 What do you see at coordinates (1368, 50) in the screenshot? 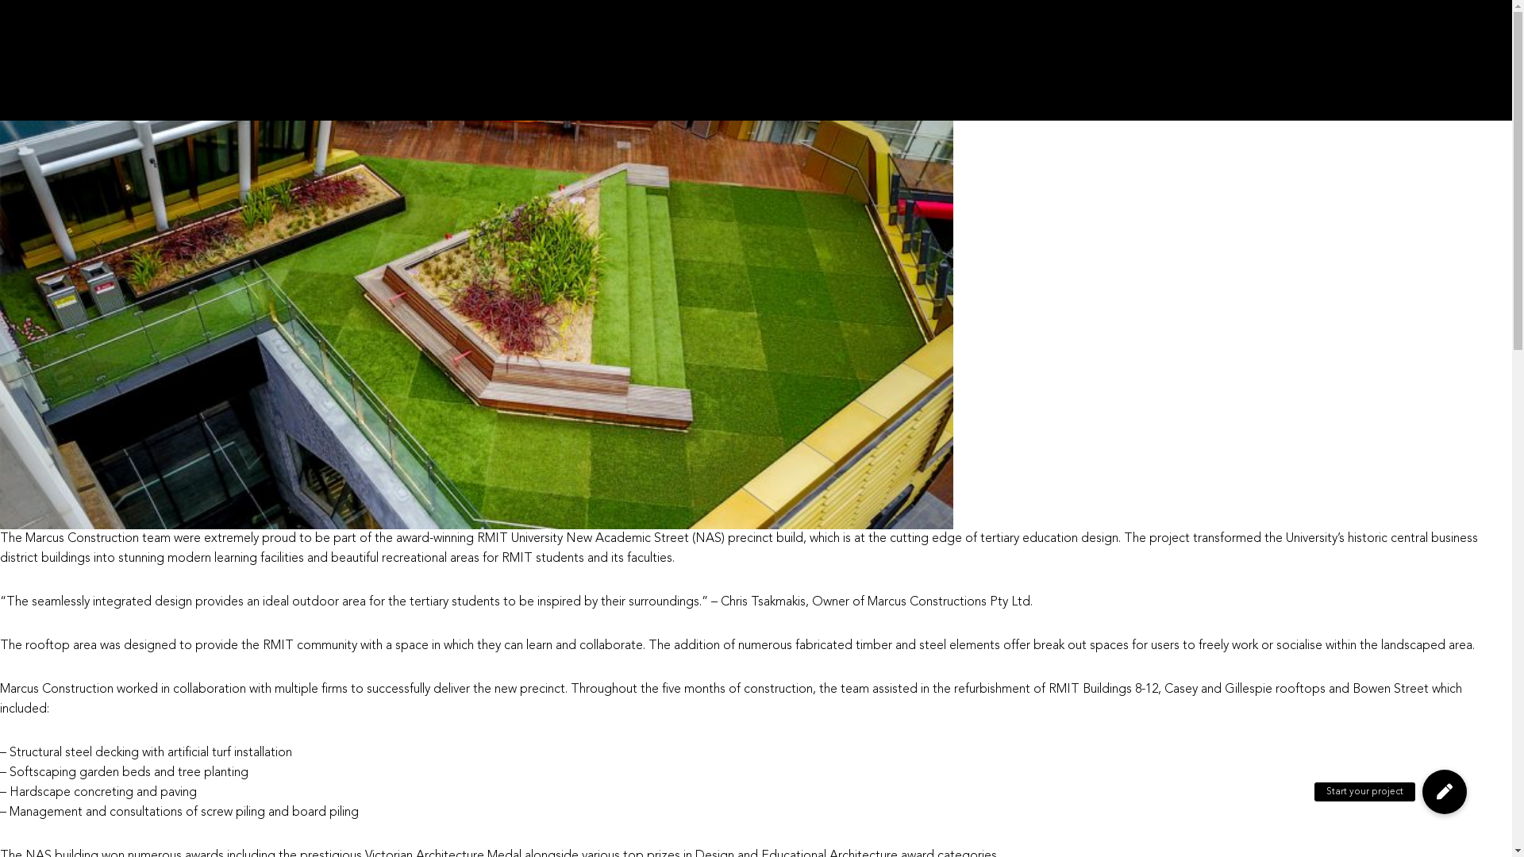
I see `APPROACH` at bounding box center [1368, 50].